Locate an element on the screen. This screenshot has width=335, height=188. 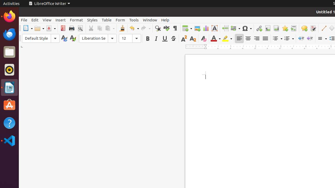
IsaHelpMain.desktop is located at coordinates (35, 78).